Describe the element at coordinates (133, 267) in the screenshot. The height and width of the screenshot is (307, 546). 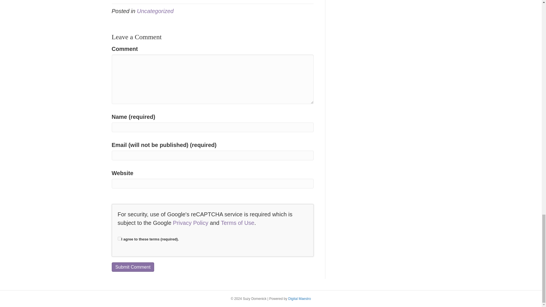
I see `Submit Comment` at that location.